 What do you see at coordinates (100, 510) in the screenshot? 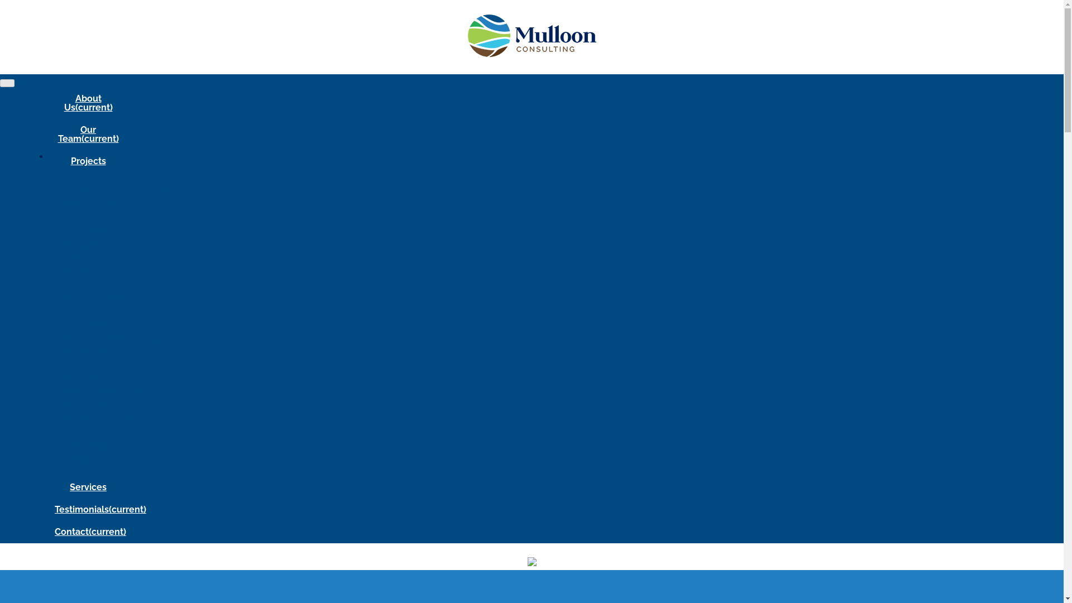
I see `Testimonials(current)` at bounding box center [100, 510].